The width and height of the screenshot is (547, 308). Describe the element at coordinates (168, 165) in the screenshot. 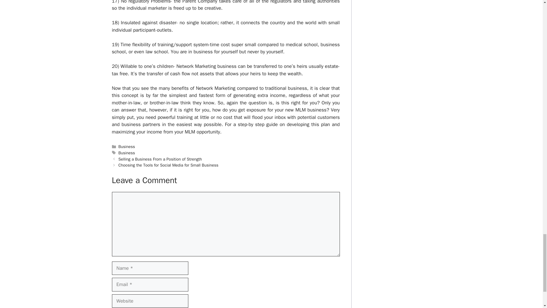

I see `Choosing the Tools for Social Media for Small Business` at that location.